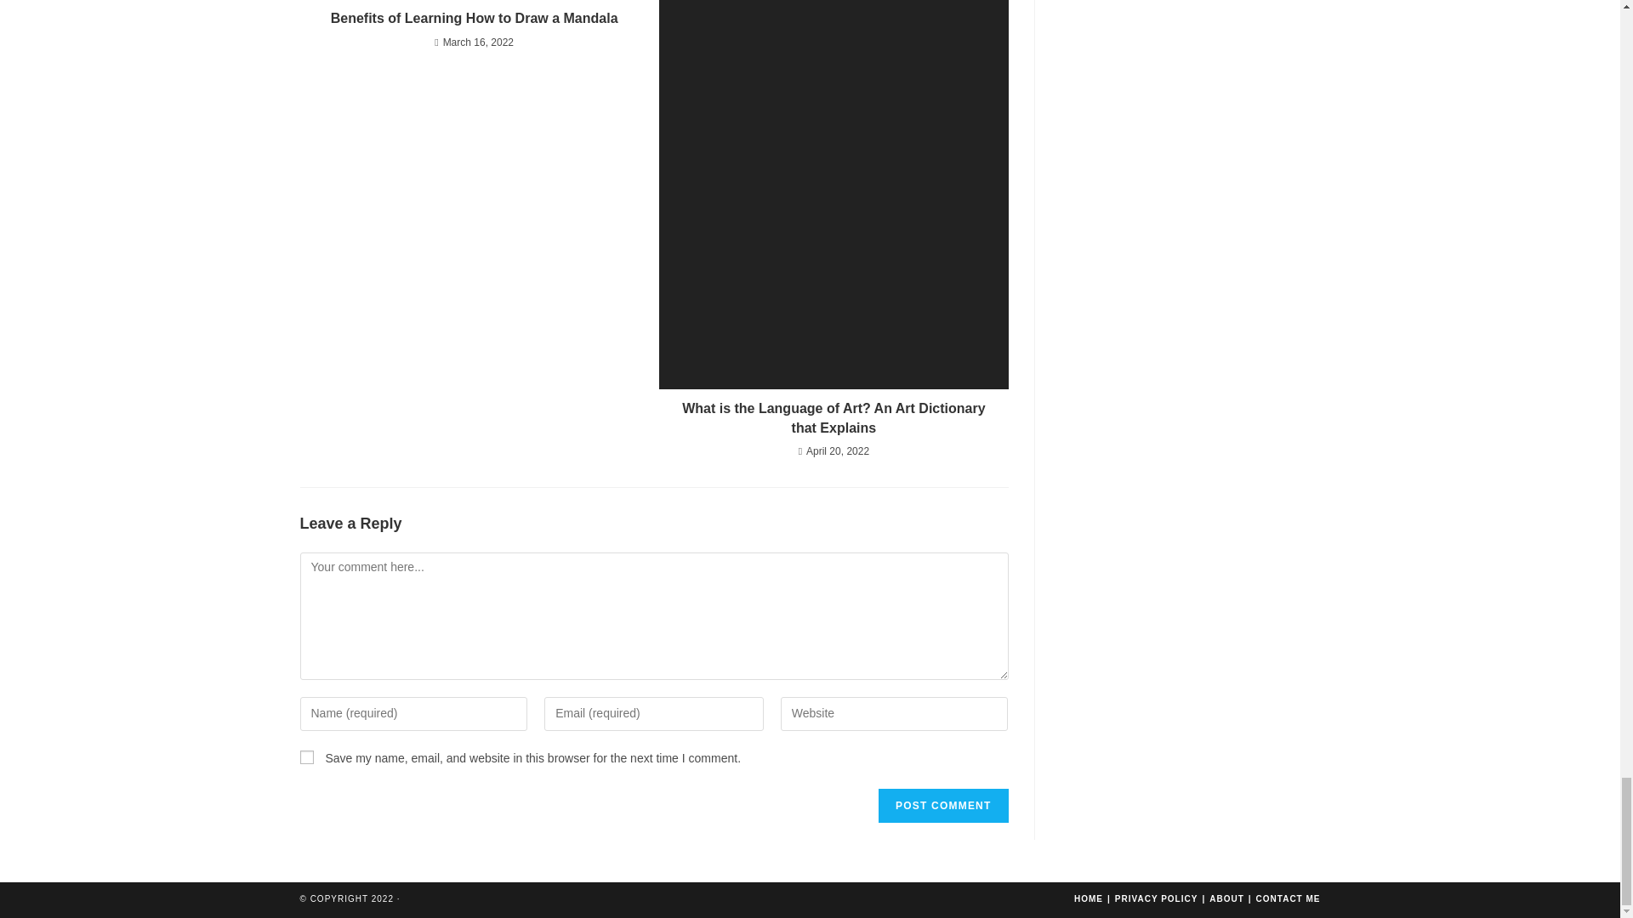  I want to click on What is the Language of Art? An Art Dictionary that Explains, so click(834, 418).